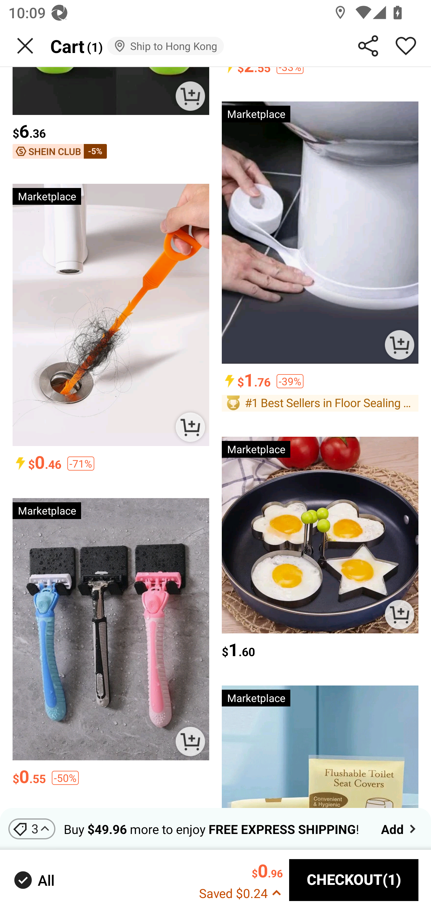  What do you see at coordinates (190, 96) in the screenshot?
I see `ADD TO CART` at bounding box center [190, 96].